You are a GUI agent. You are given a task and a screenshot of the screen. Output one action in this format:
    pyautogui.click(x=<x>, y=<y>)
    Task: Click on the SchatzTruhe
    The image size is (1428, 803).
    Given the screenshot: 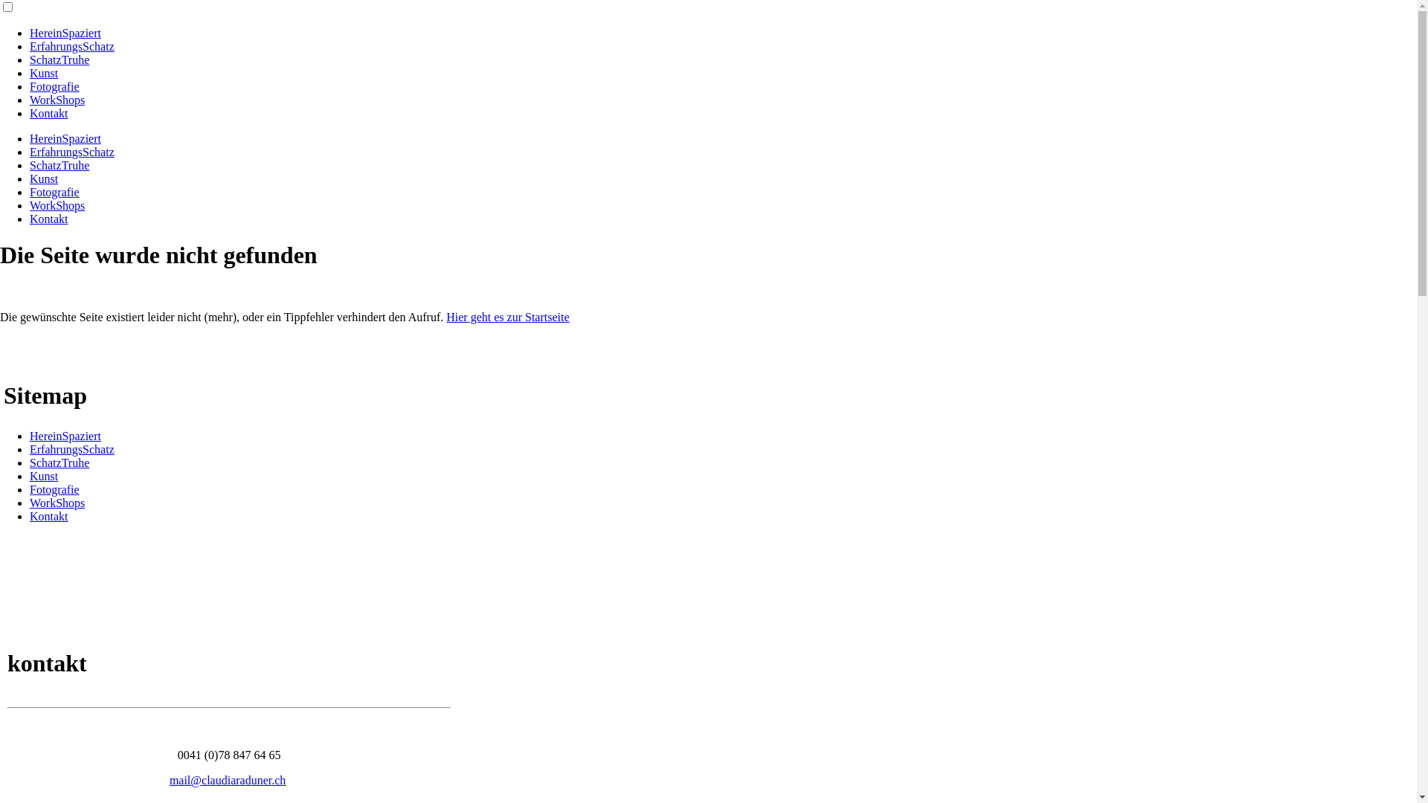 What is the action you would take?
    pyautogui.click(x=59, y=165)
    